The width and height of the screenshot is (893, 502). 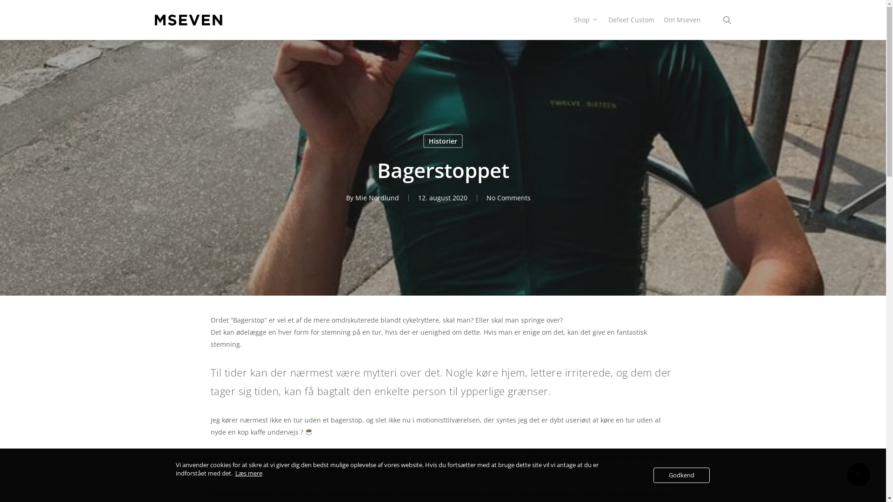 I want to click on Godkend, so click(x=681, y=475).